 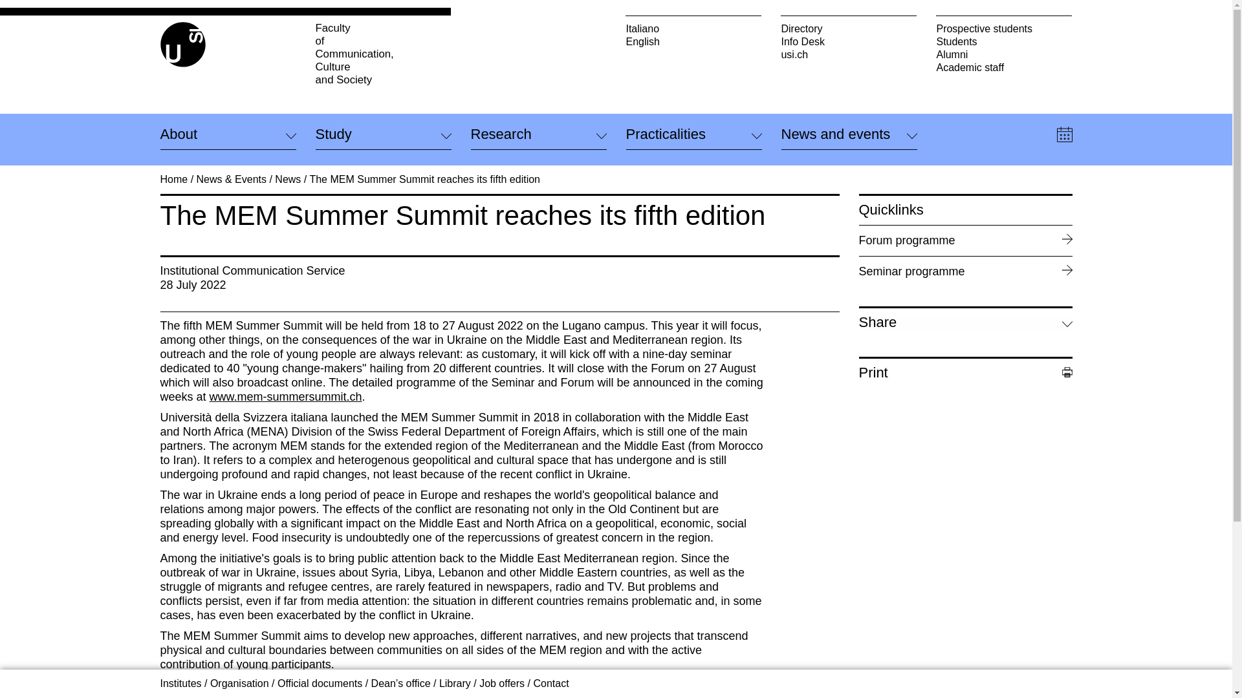 What do you see at coordinates (1004, 41) in the screenshot?
I see `Students` at bounding box center [1004, 41].